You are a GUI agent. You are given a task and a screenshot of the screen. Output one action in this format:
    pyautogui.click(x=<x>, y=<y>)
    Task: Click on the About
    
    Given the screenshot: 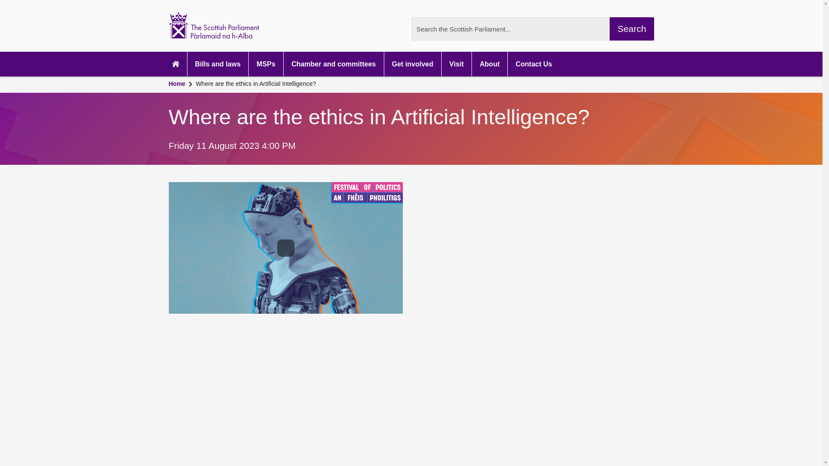 What is the action you would take?
    pyautogui.click(x=490, y=64)
    